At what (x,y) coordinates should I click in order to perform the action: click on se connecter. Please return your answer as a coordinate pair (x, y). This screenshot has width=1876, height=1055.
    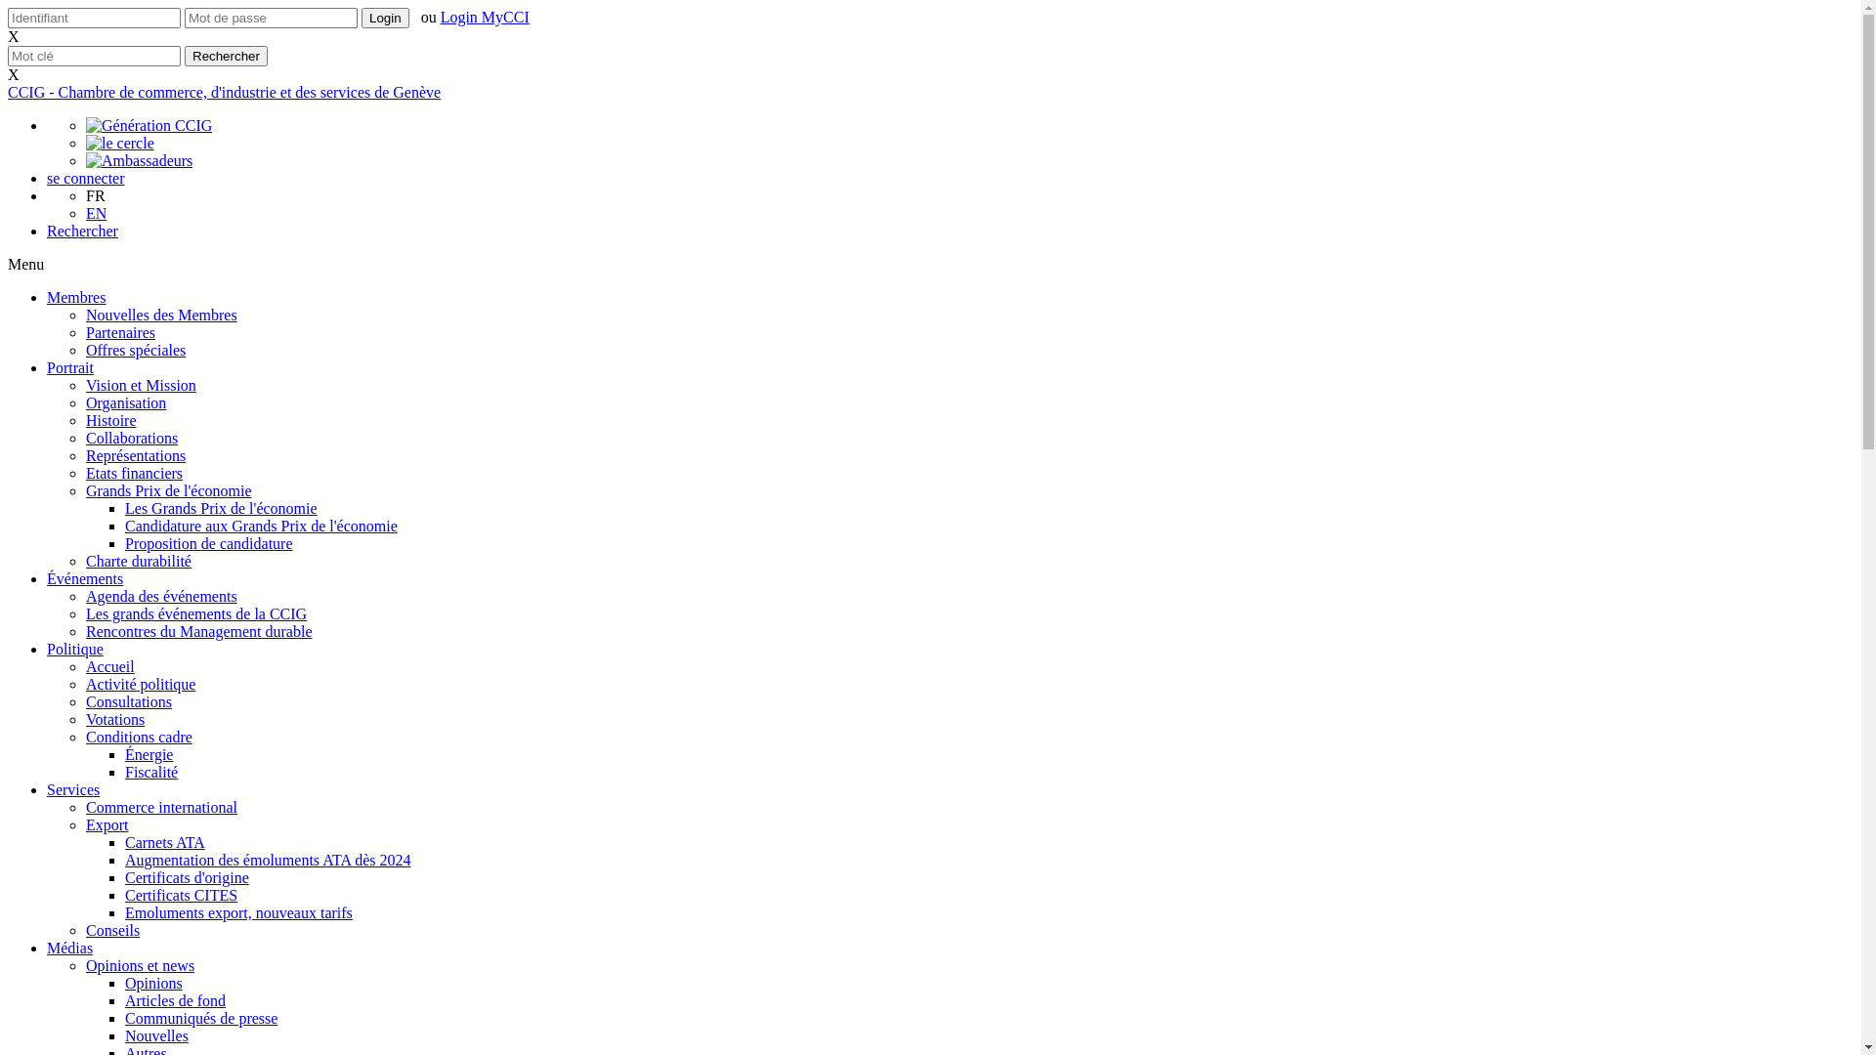
    Looking at the image, I should click on (86, 178).